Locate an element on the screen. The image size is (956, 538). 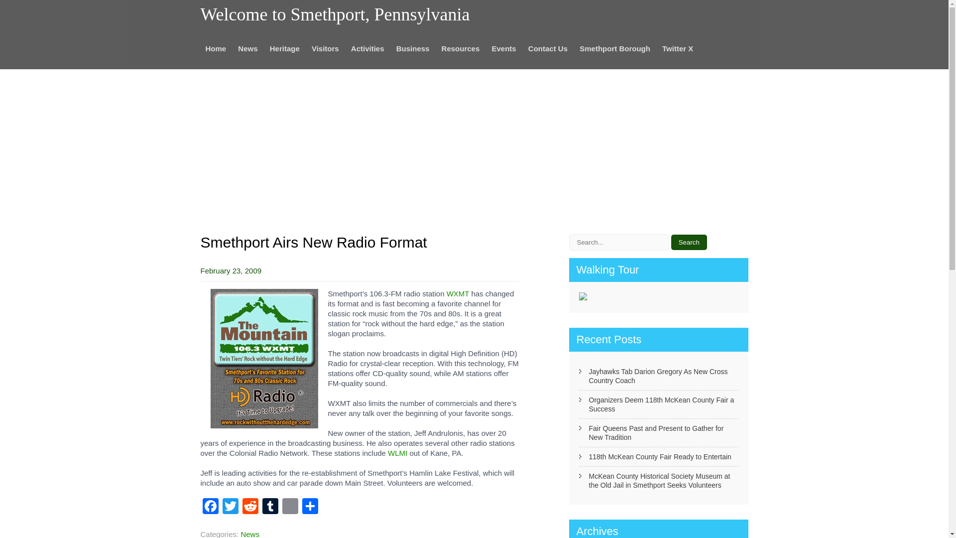
Email is located at coordinates (290, 507).